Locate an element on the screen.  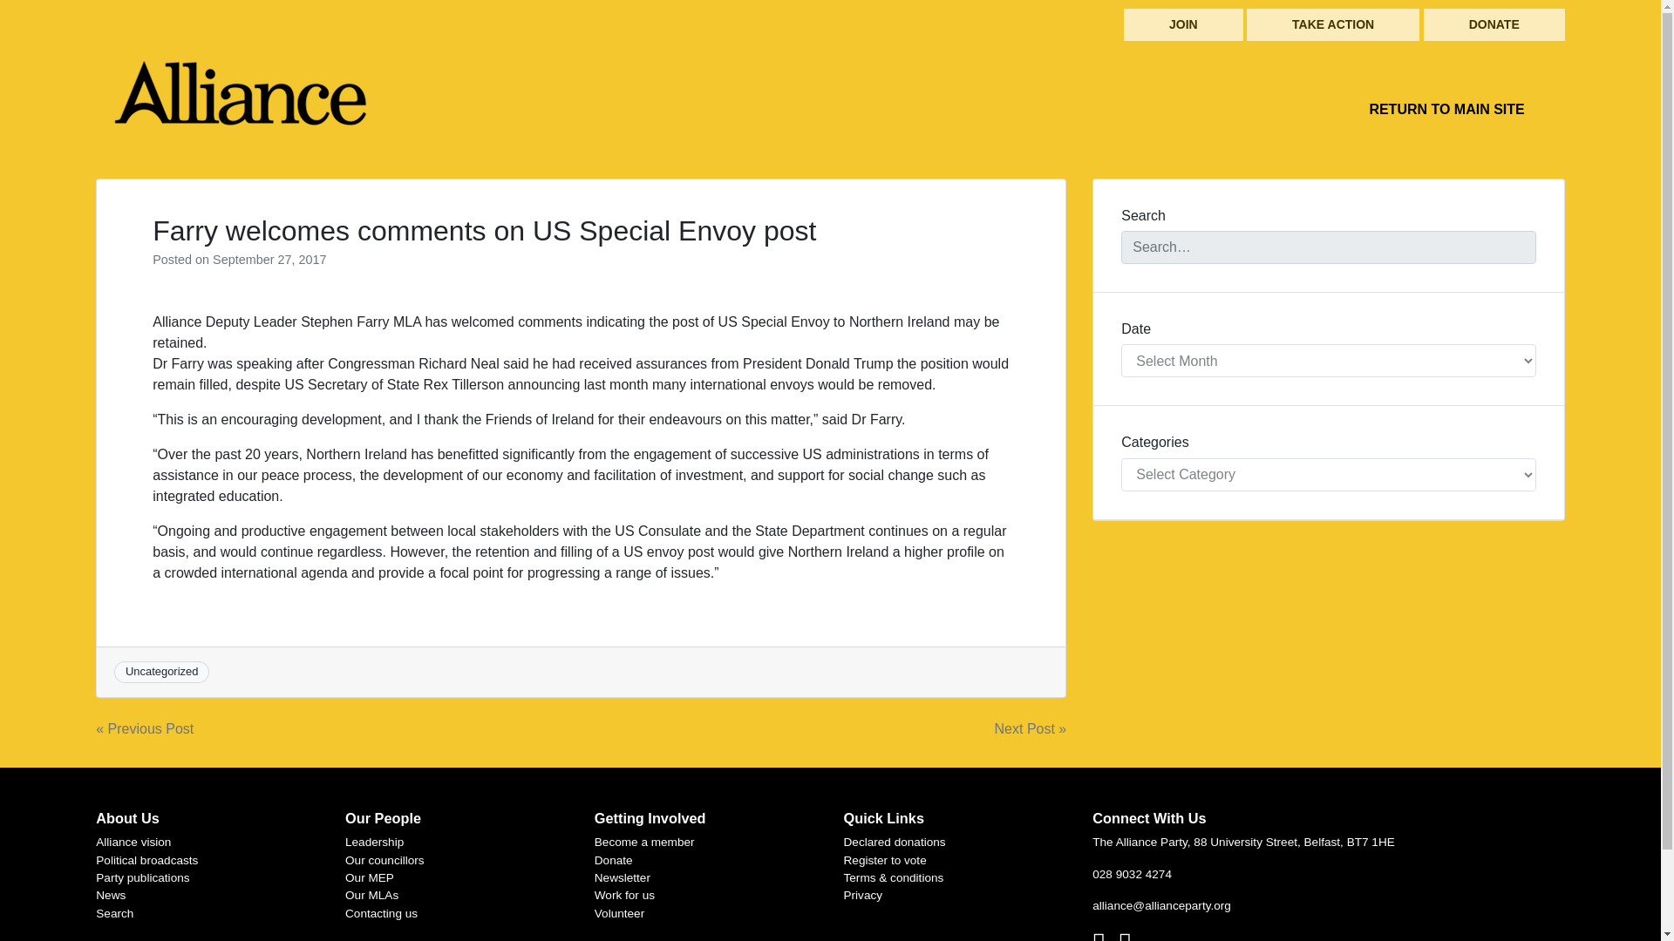
DONATE is located at coordinates (1494, 24).